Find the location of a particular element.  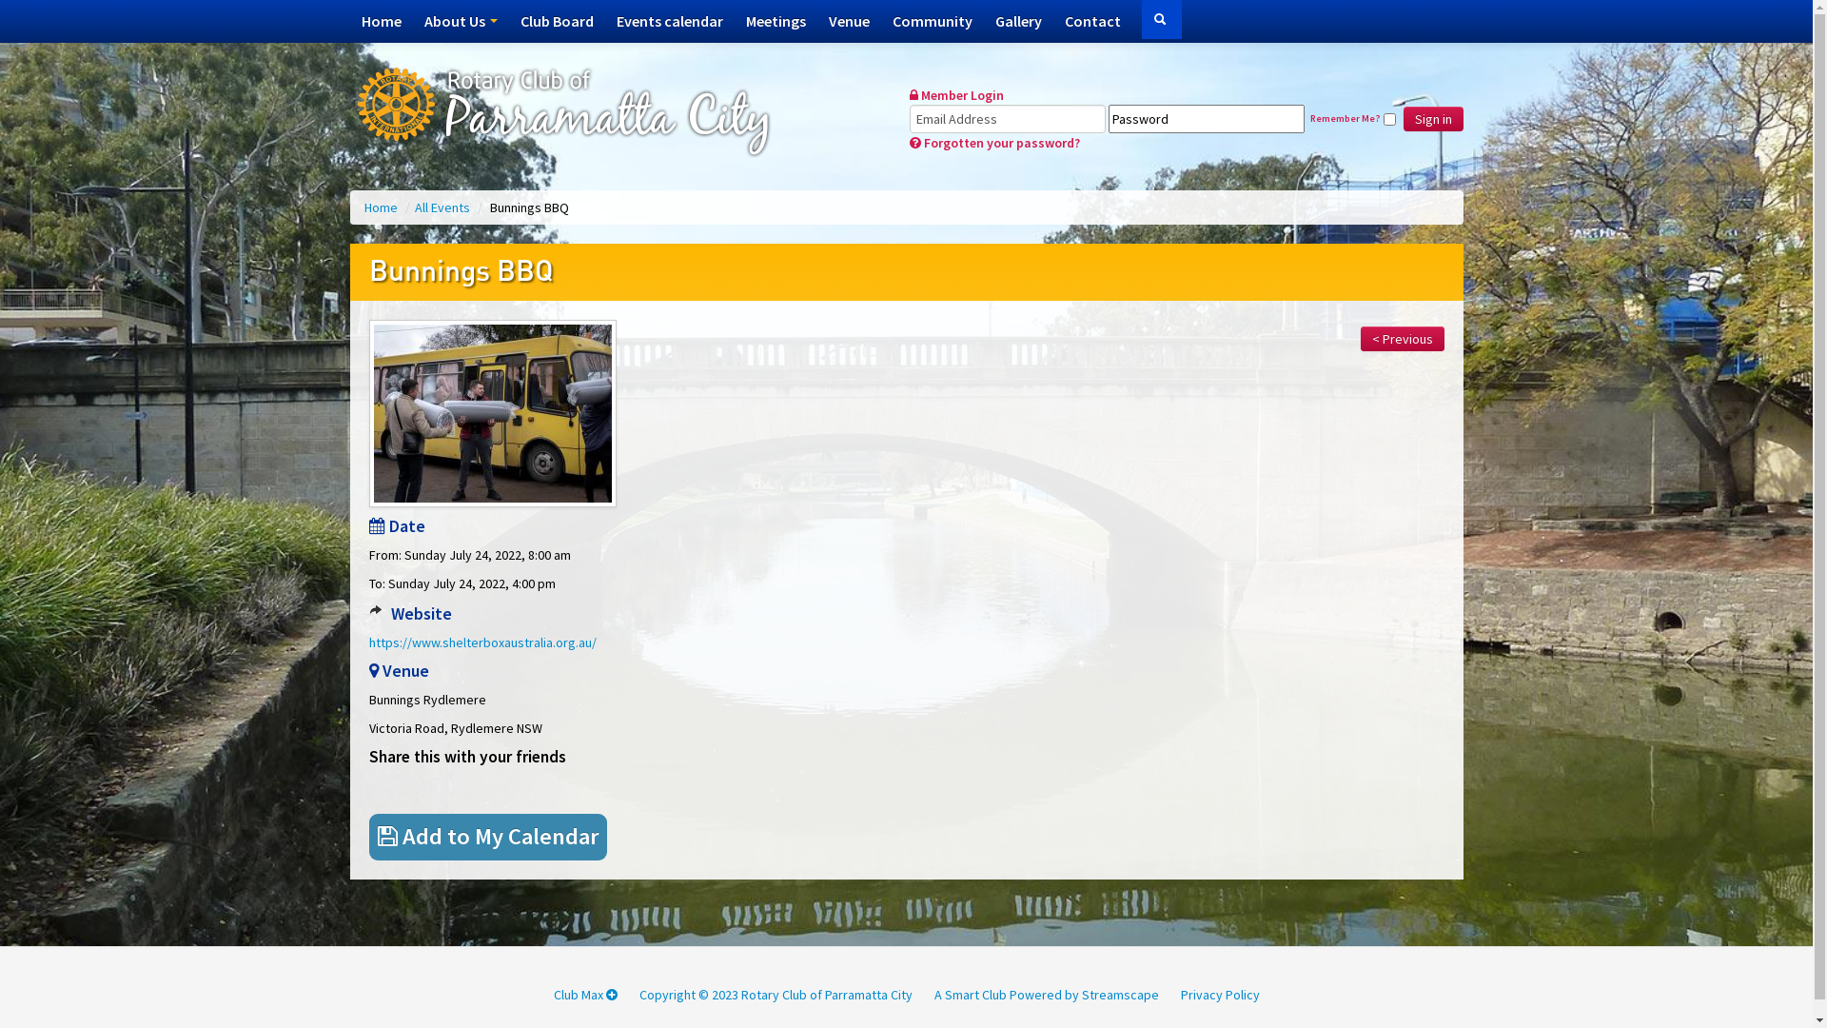

Home is located at coordinates (382, 208).